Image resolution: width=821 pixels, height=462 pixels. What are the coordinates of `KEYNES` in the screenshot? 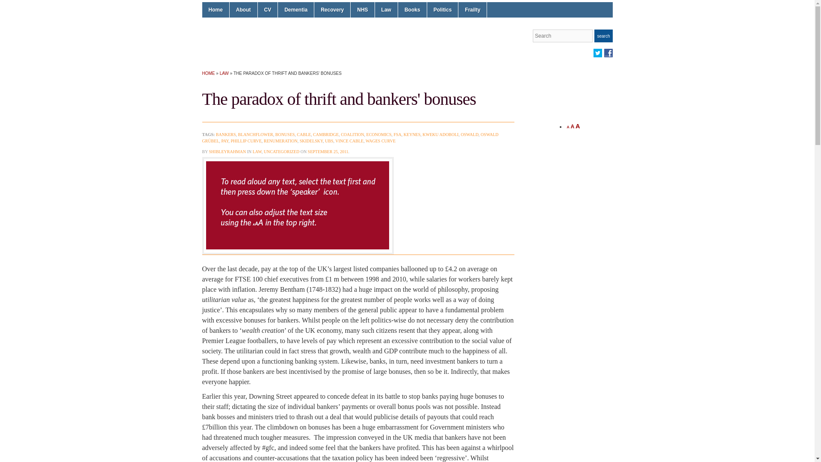 It's located at (412, 134).